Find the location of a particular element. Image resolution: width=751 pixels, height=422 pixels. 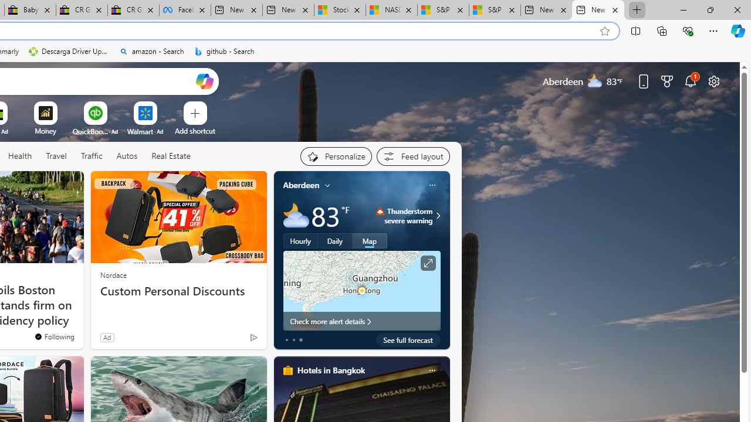

Page settings is located at coordinates (713, 81).